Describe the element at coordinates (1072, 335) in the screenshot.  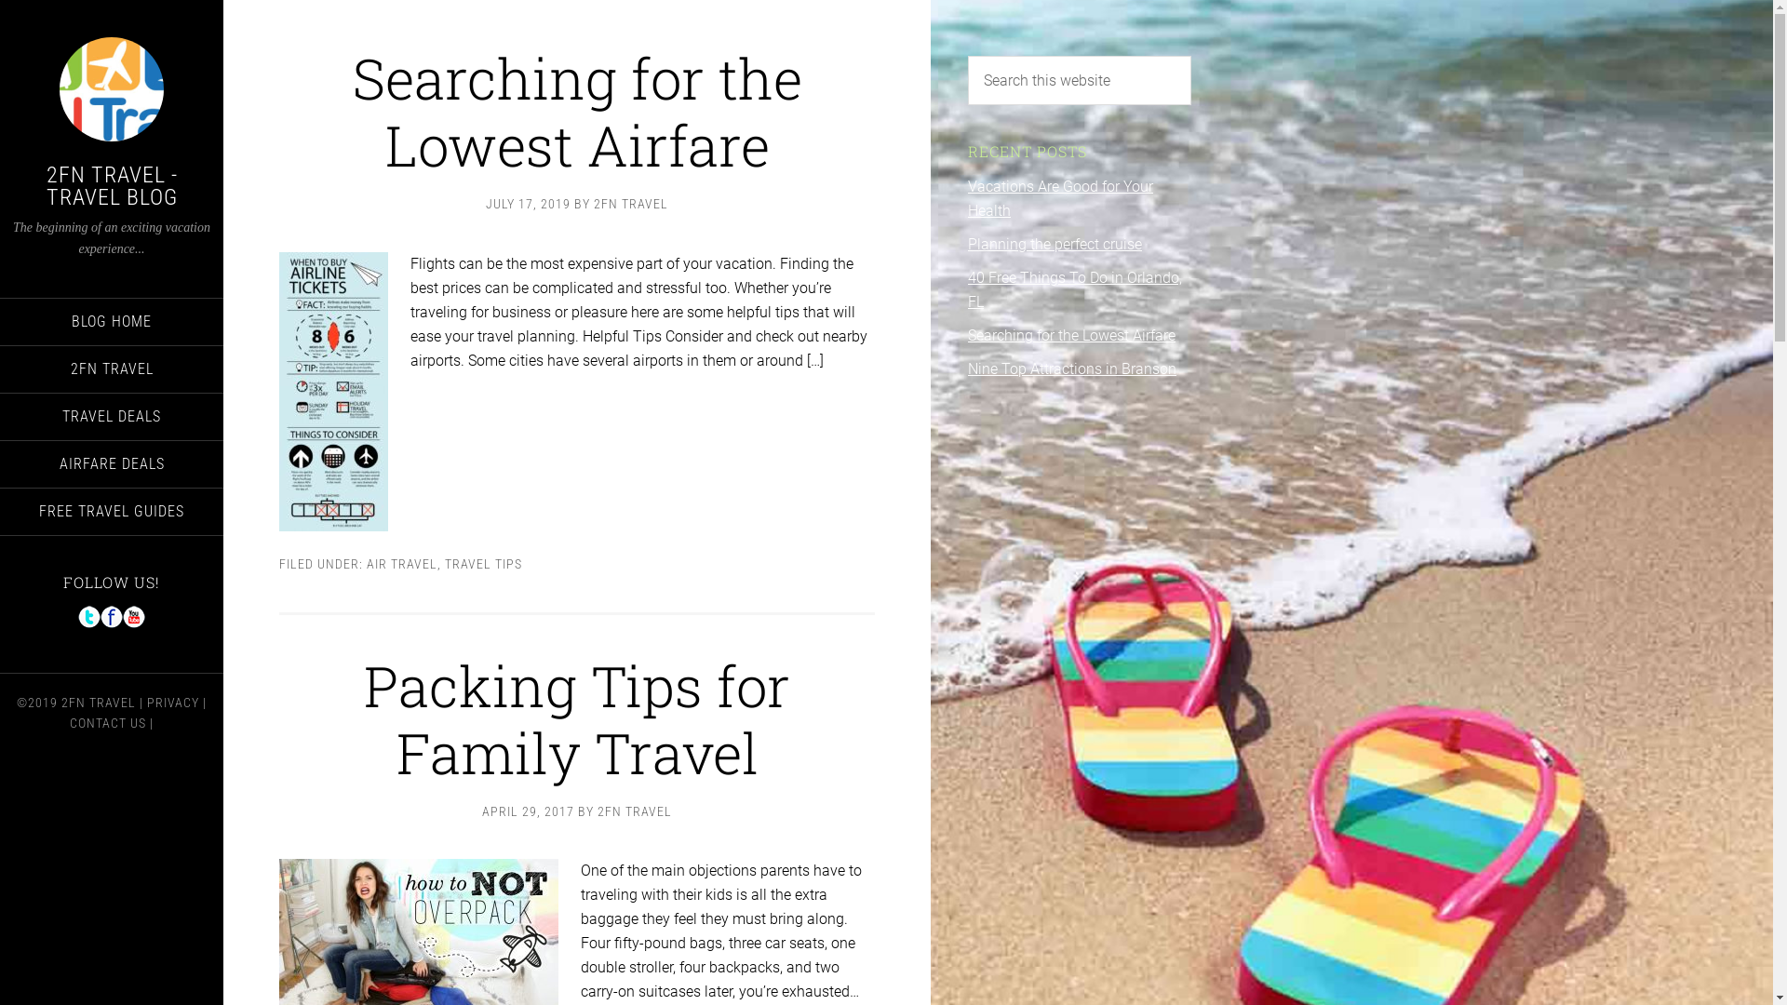
I see `Searching for the Lowest Airfare` at that location.